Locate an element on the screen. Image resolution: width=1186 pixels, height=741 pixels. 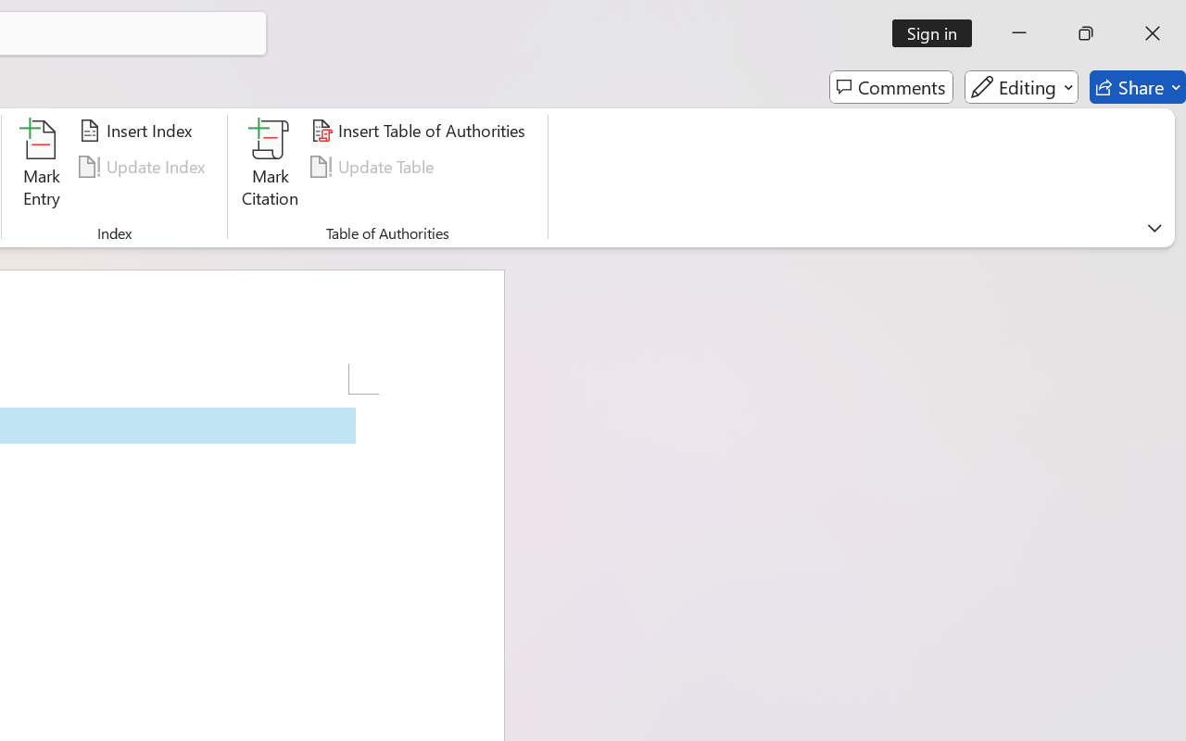
Update Table is located at coordinates (374, 167).